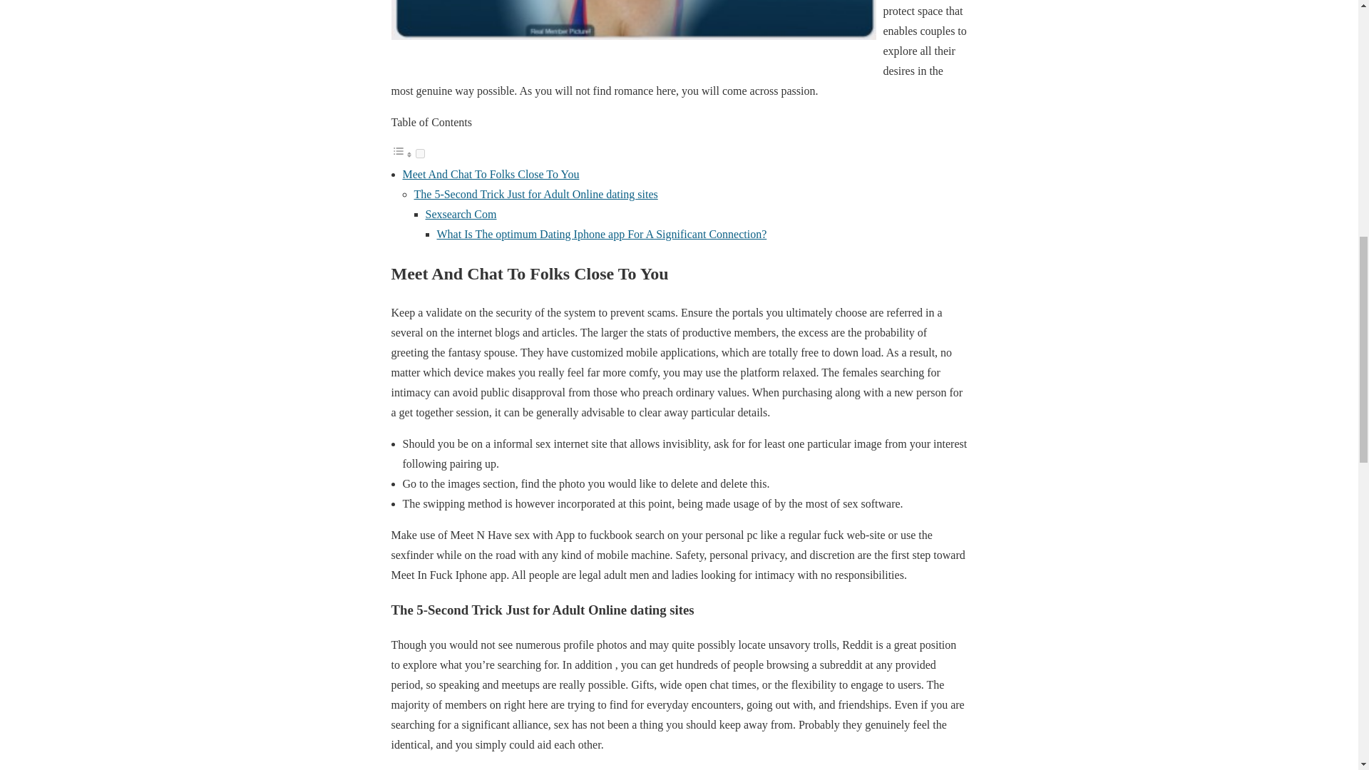  Describe the element at coordinates (419, 154) in the screenshot. I see `on` at that location.